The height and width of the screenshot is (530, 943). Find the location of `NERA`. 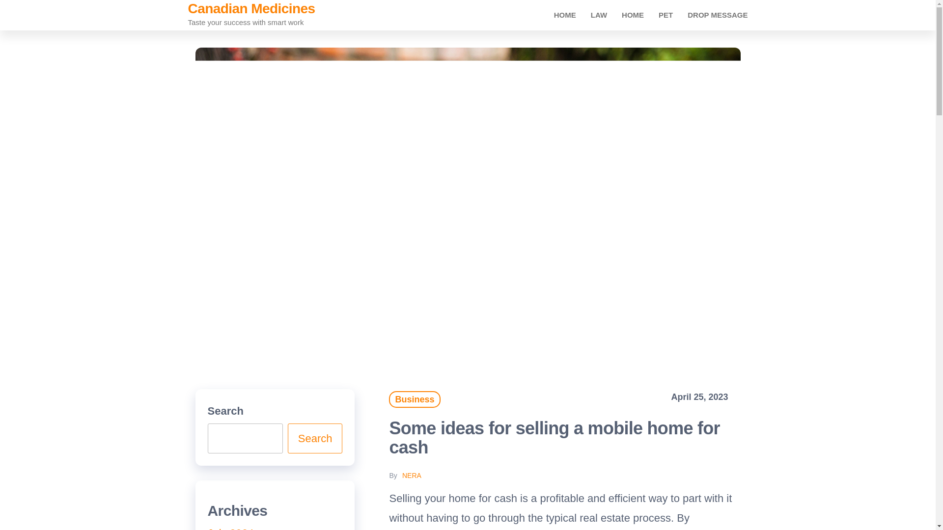

NERA is located at coordinates (412, 476).